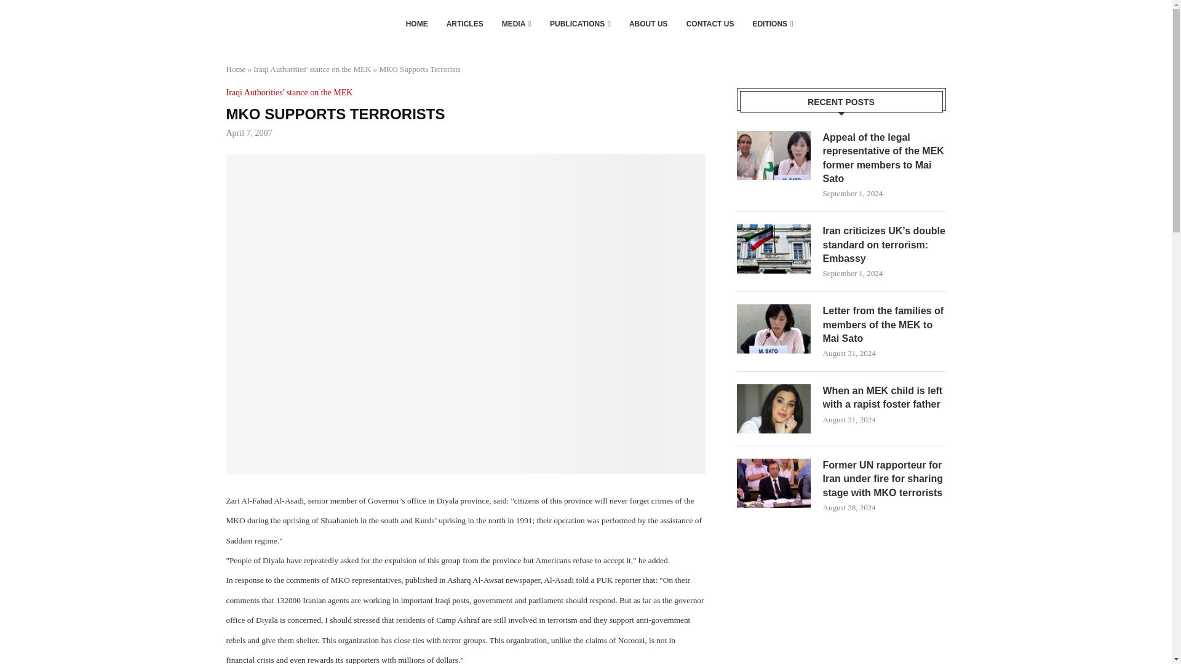  Describe the element at coordinates (464, 23) in the screenshot. I see `ARTICLES` at that location.